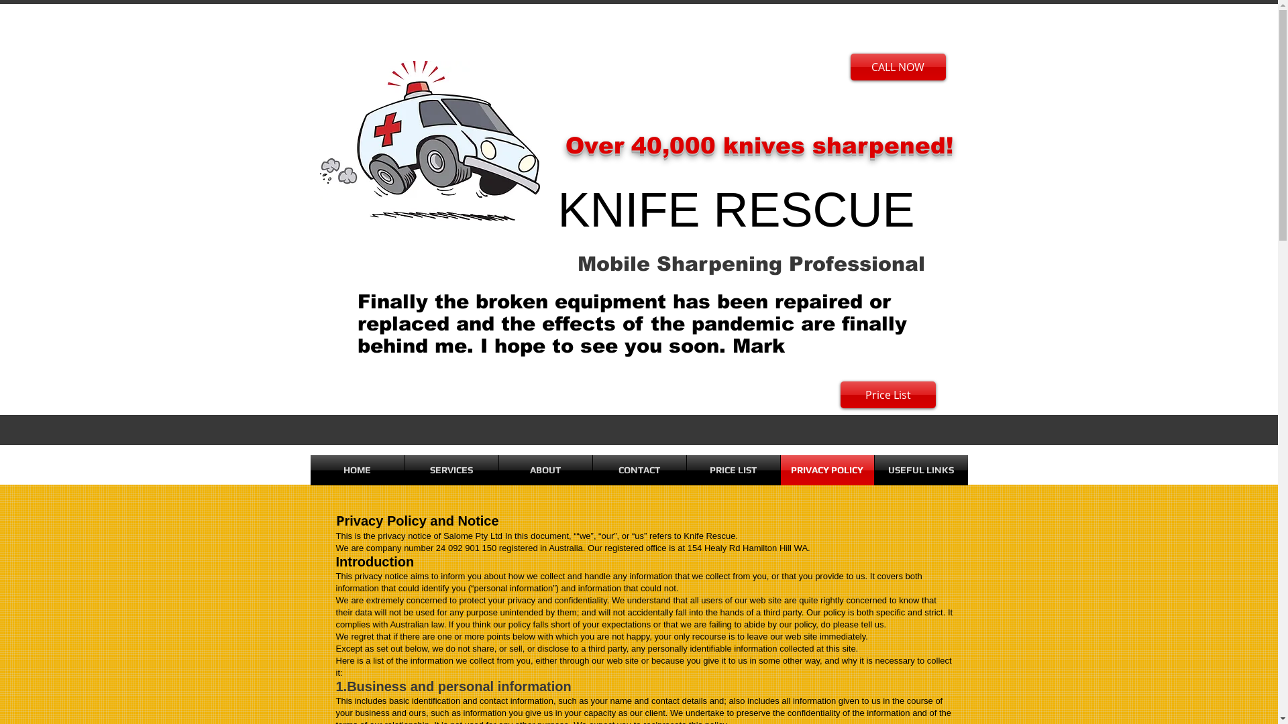  What do you see at coordinates (888, 395) in the screenshot?
I see `Price List` at bounding box center [888, 395].